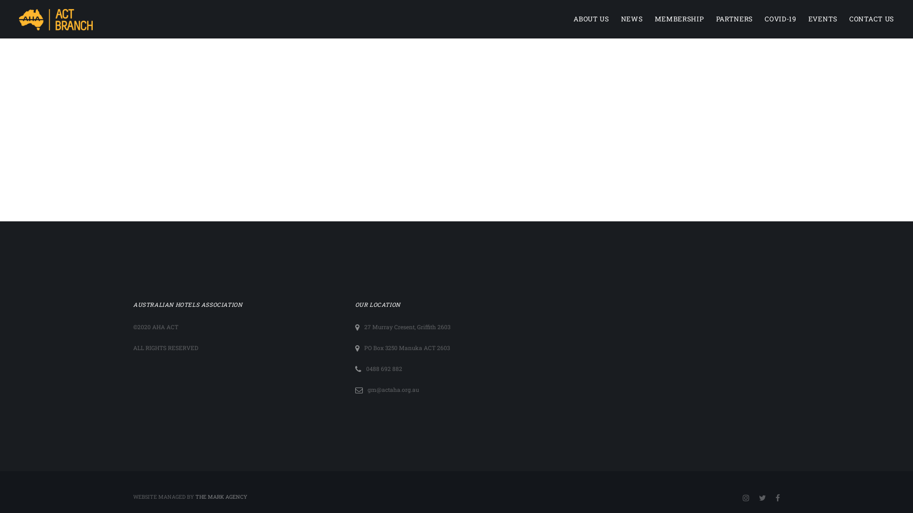 Image resolution: width=913 pixels, height=513 pixels. What do you see at coordinates (632, 19) in the screenshot?
I see `NEWS` at bounding box center [632, 19].